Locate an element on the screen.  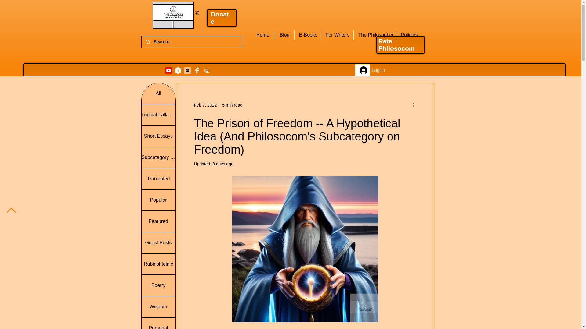
5 min read is located at coordinates (232, 105).